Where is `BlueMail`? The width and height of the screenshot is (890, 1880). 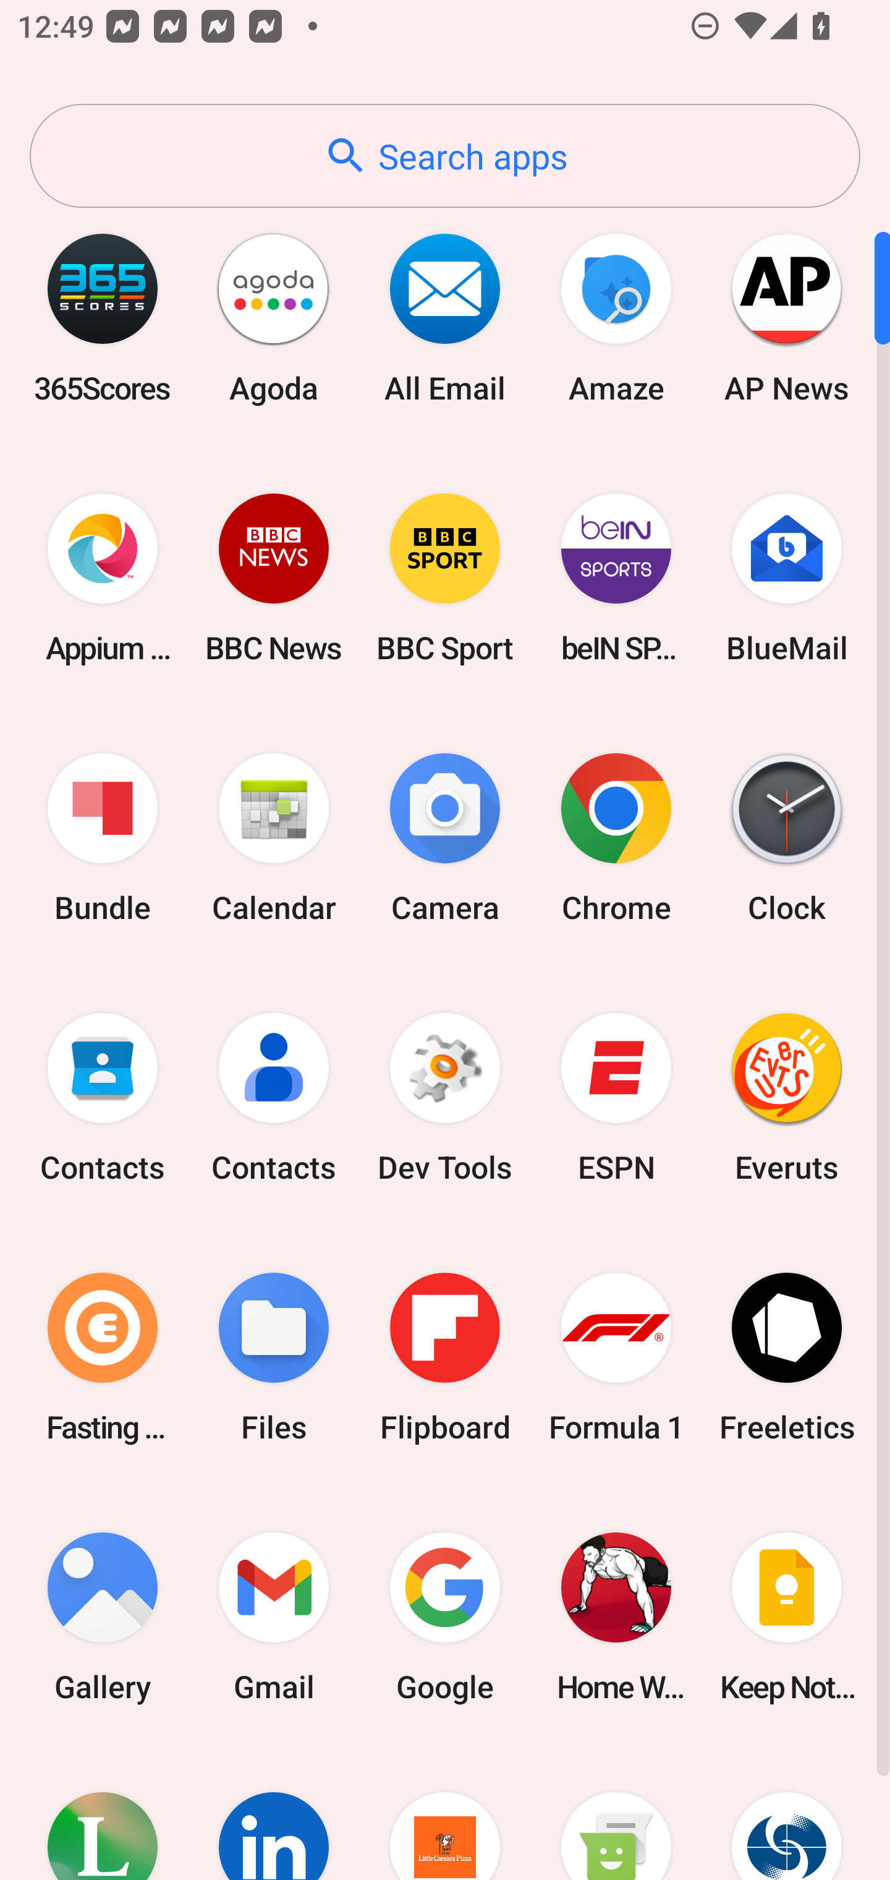 BlueMail is located at coordinates (787, 578).